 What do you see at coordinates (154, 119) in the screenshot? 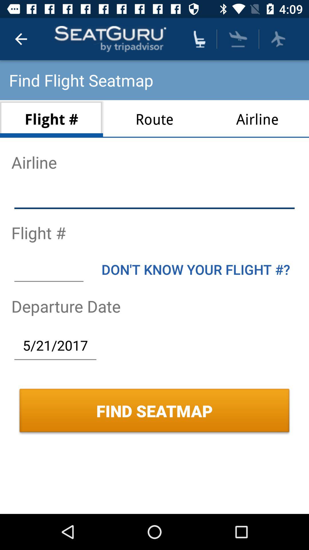
I see `turn on item to the left of airline icon` at bounding box center [154, 119].